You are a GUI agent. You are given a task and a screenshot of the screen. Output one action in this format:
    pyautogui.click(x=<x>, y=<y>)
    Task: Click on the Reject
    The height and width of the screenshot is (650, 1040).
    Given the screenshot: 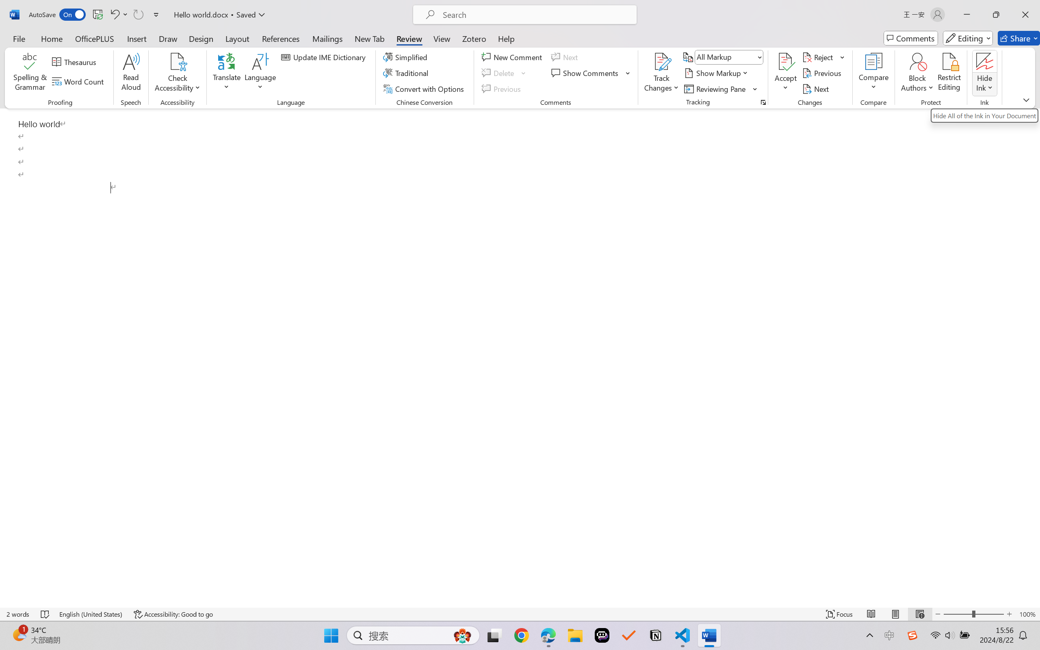 What is the action you would take?
    pyautogui.click(x=823, y=57)
    